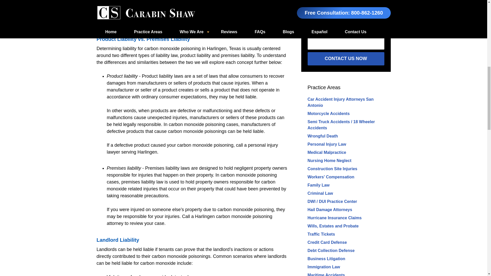 The width and height of the screenshot is (491, 276). I want to click on Construction Site Injuries, so click(332, 169).